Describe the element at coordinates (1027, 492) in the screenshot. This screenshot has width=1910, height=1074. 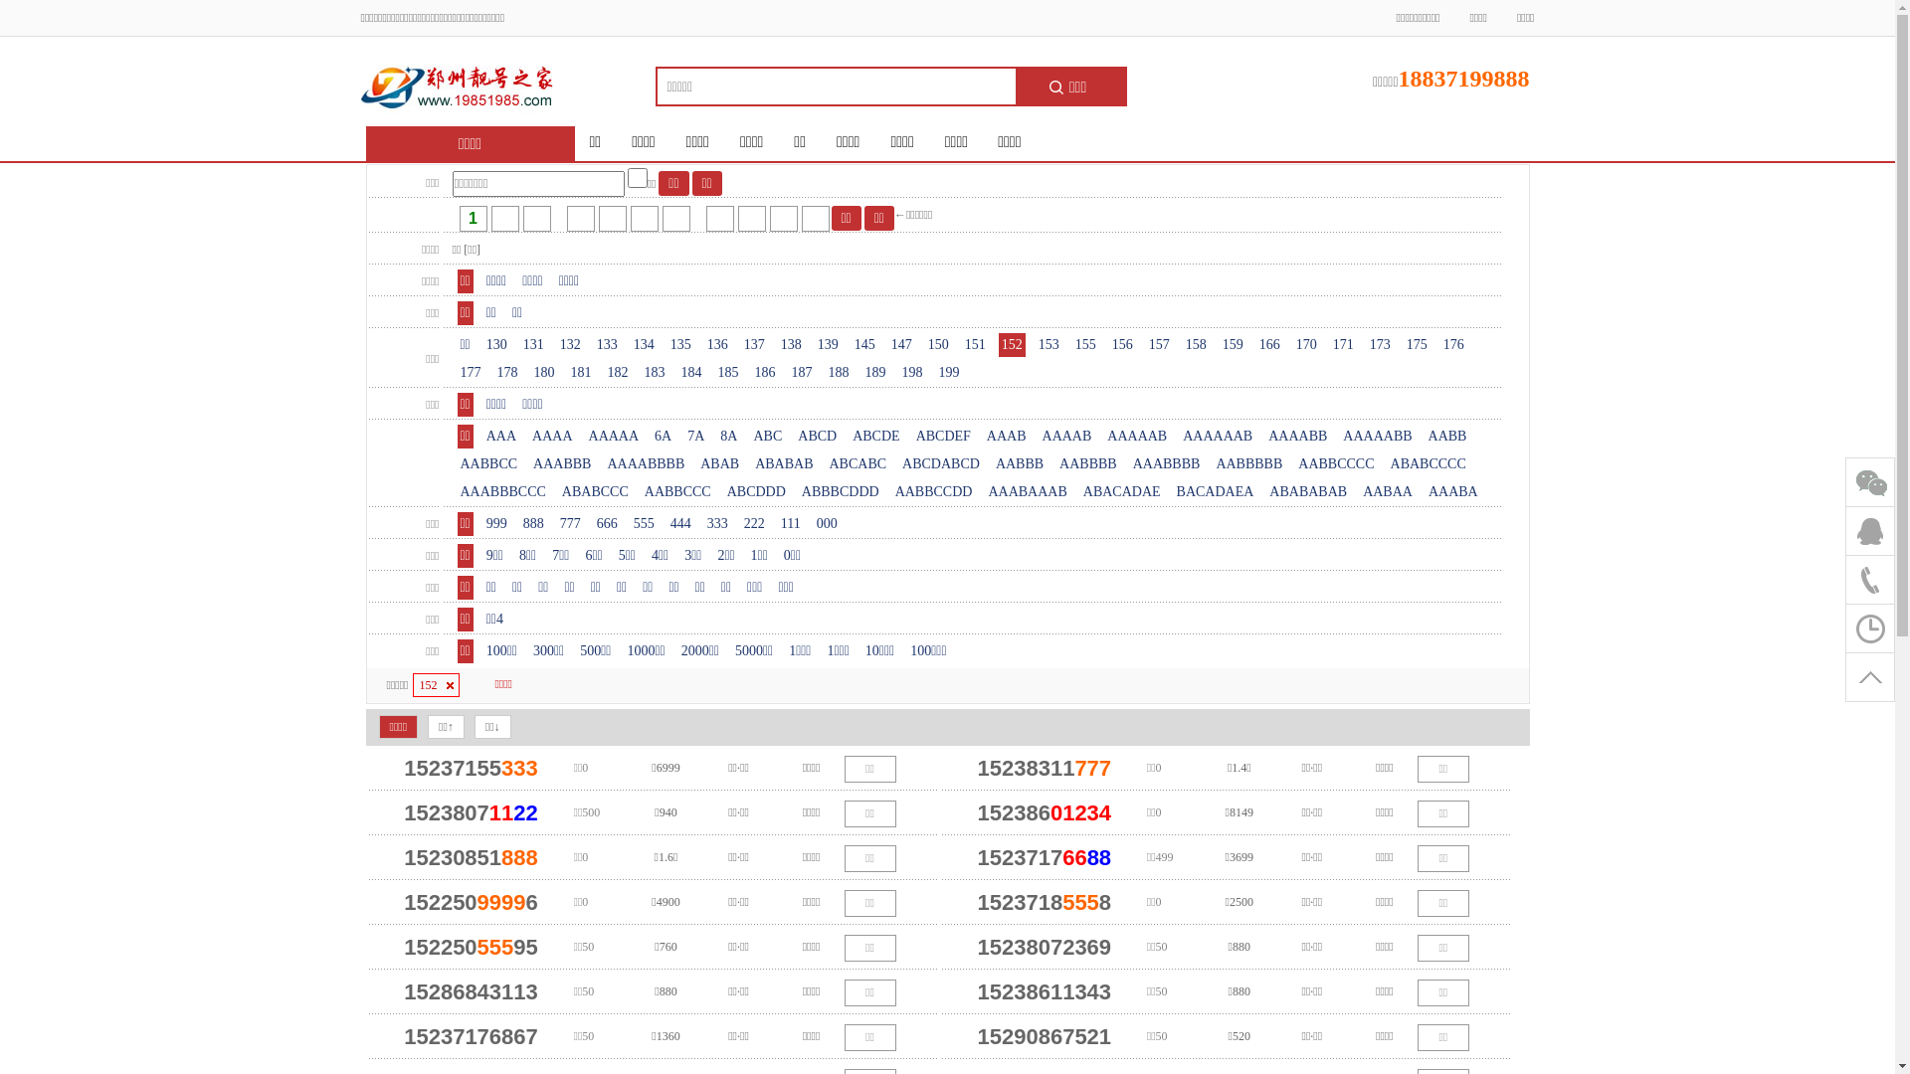
I see `AAABAAAB` at that location.